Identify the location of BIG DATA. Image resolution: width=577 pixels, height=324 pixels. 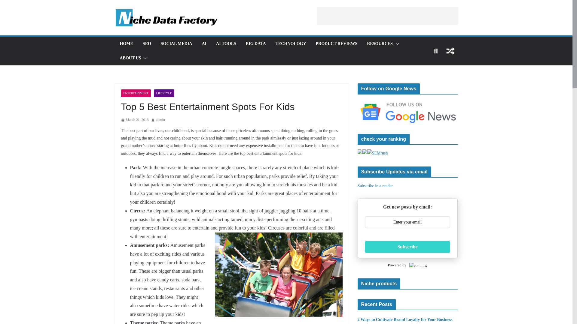
(256, 43).